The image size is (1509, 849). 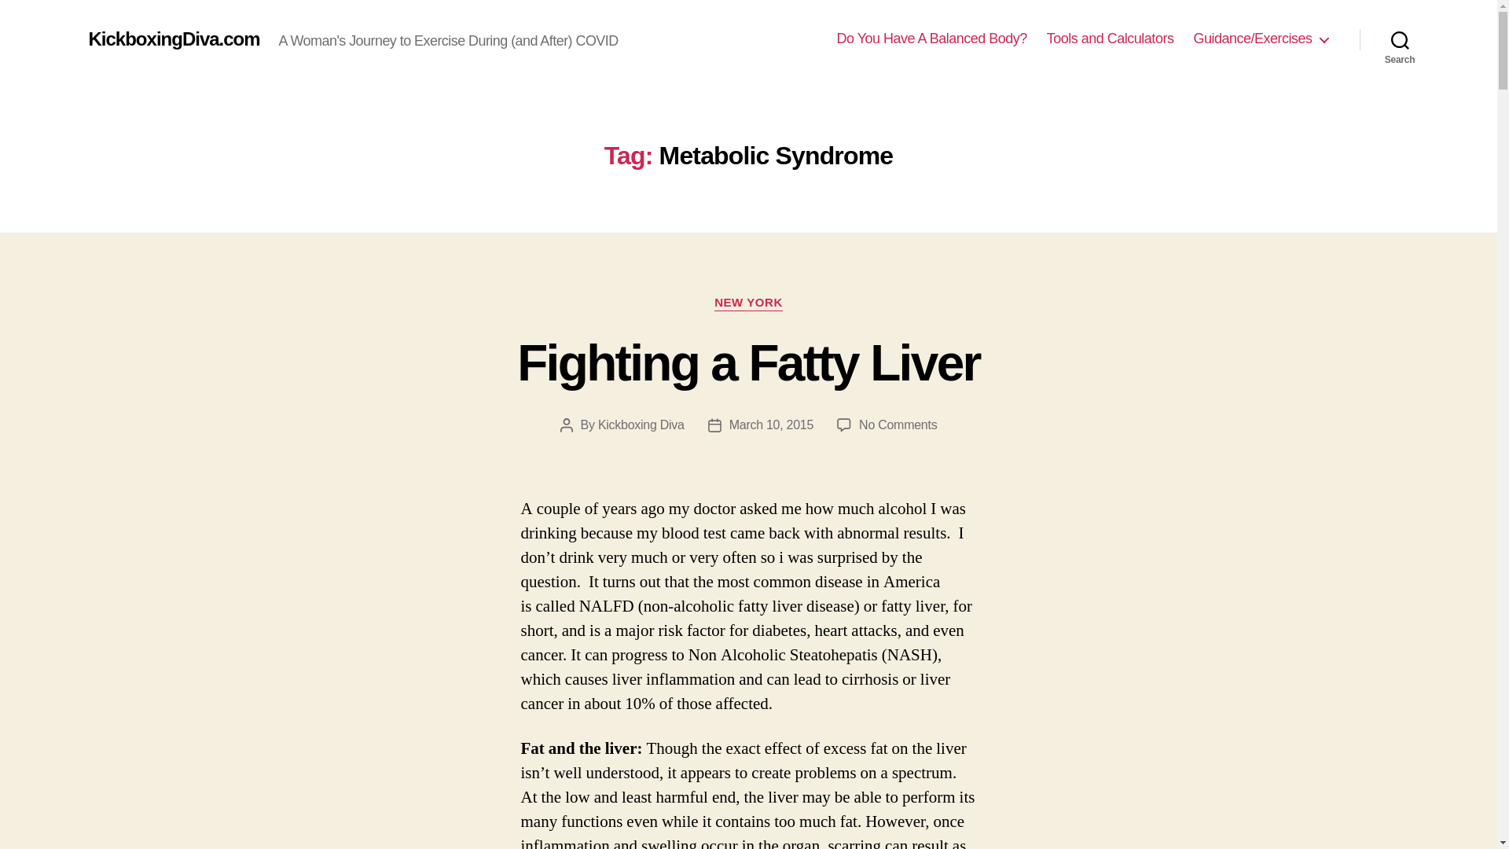 What do you see at coordinates (898, 424) in the screenshot?
I see `Fighting a Fatty Liver` at bounding box center [898, 424].